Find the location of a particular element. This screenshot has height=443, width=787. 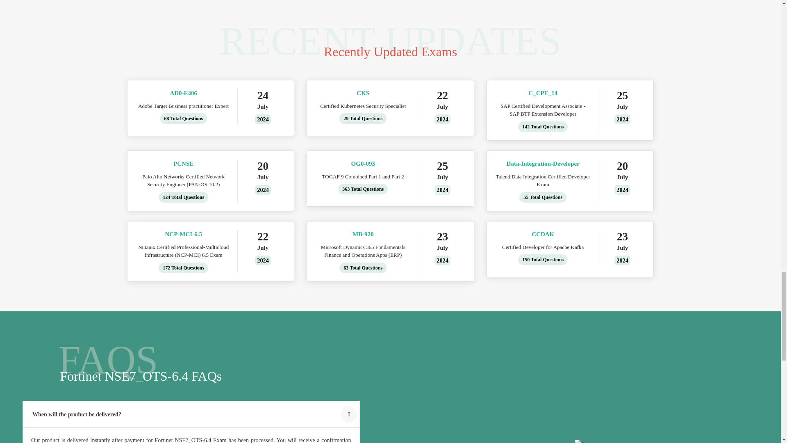

NCP-MCI-6.5 is located at coordinates (183, 235).